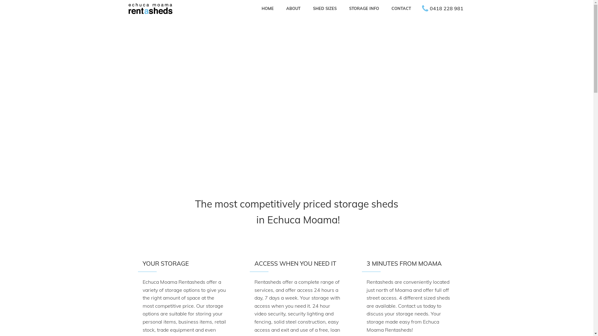  What do you see at coordinates (293, 8) in the screenshot?
I see `ABOUT` at bounding box center [293, 8].